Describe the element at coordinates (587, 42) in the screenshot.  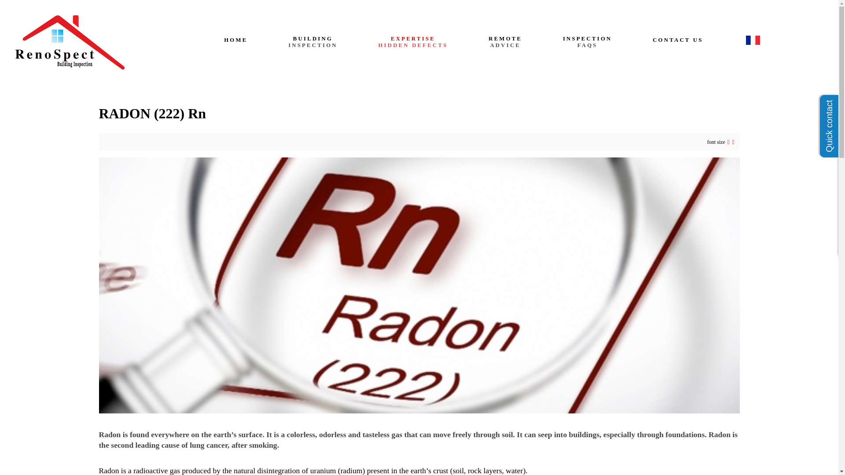
I see `CONTACT US` at that location.